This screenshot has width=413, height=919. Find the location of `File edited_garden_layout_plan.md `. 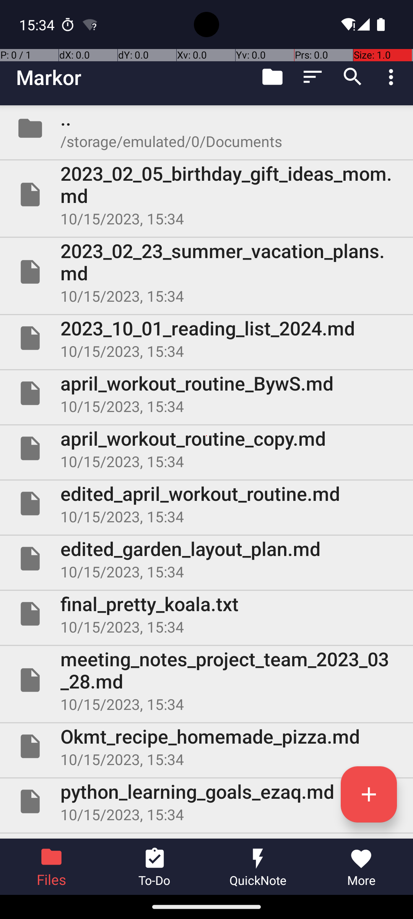

File edited_garden_layout_plan.md  is located at coordinates (206, 559).